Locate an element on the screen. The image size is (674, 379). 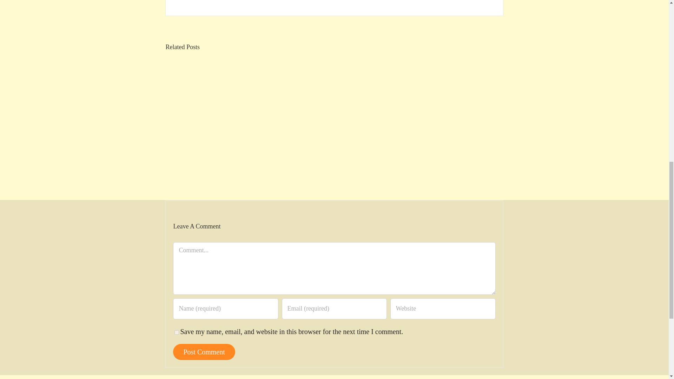
Post Comment is located at coordinates (204, 352).